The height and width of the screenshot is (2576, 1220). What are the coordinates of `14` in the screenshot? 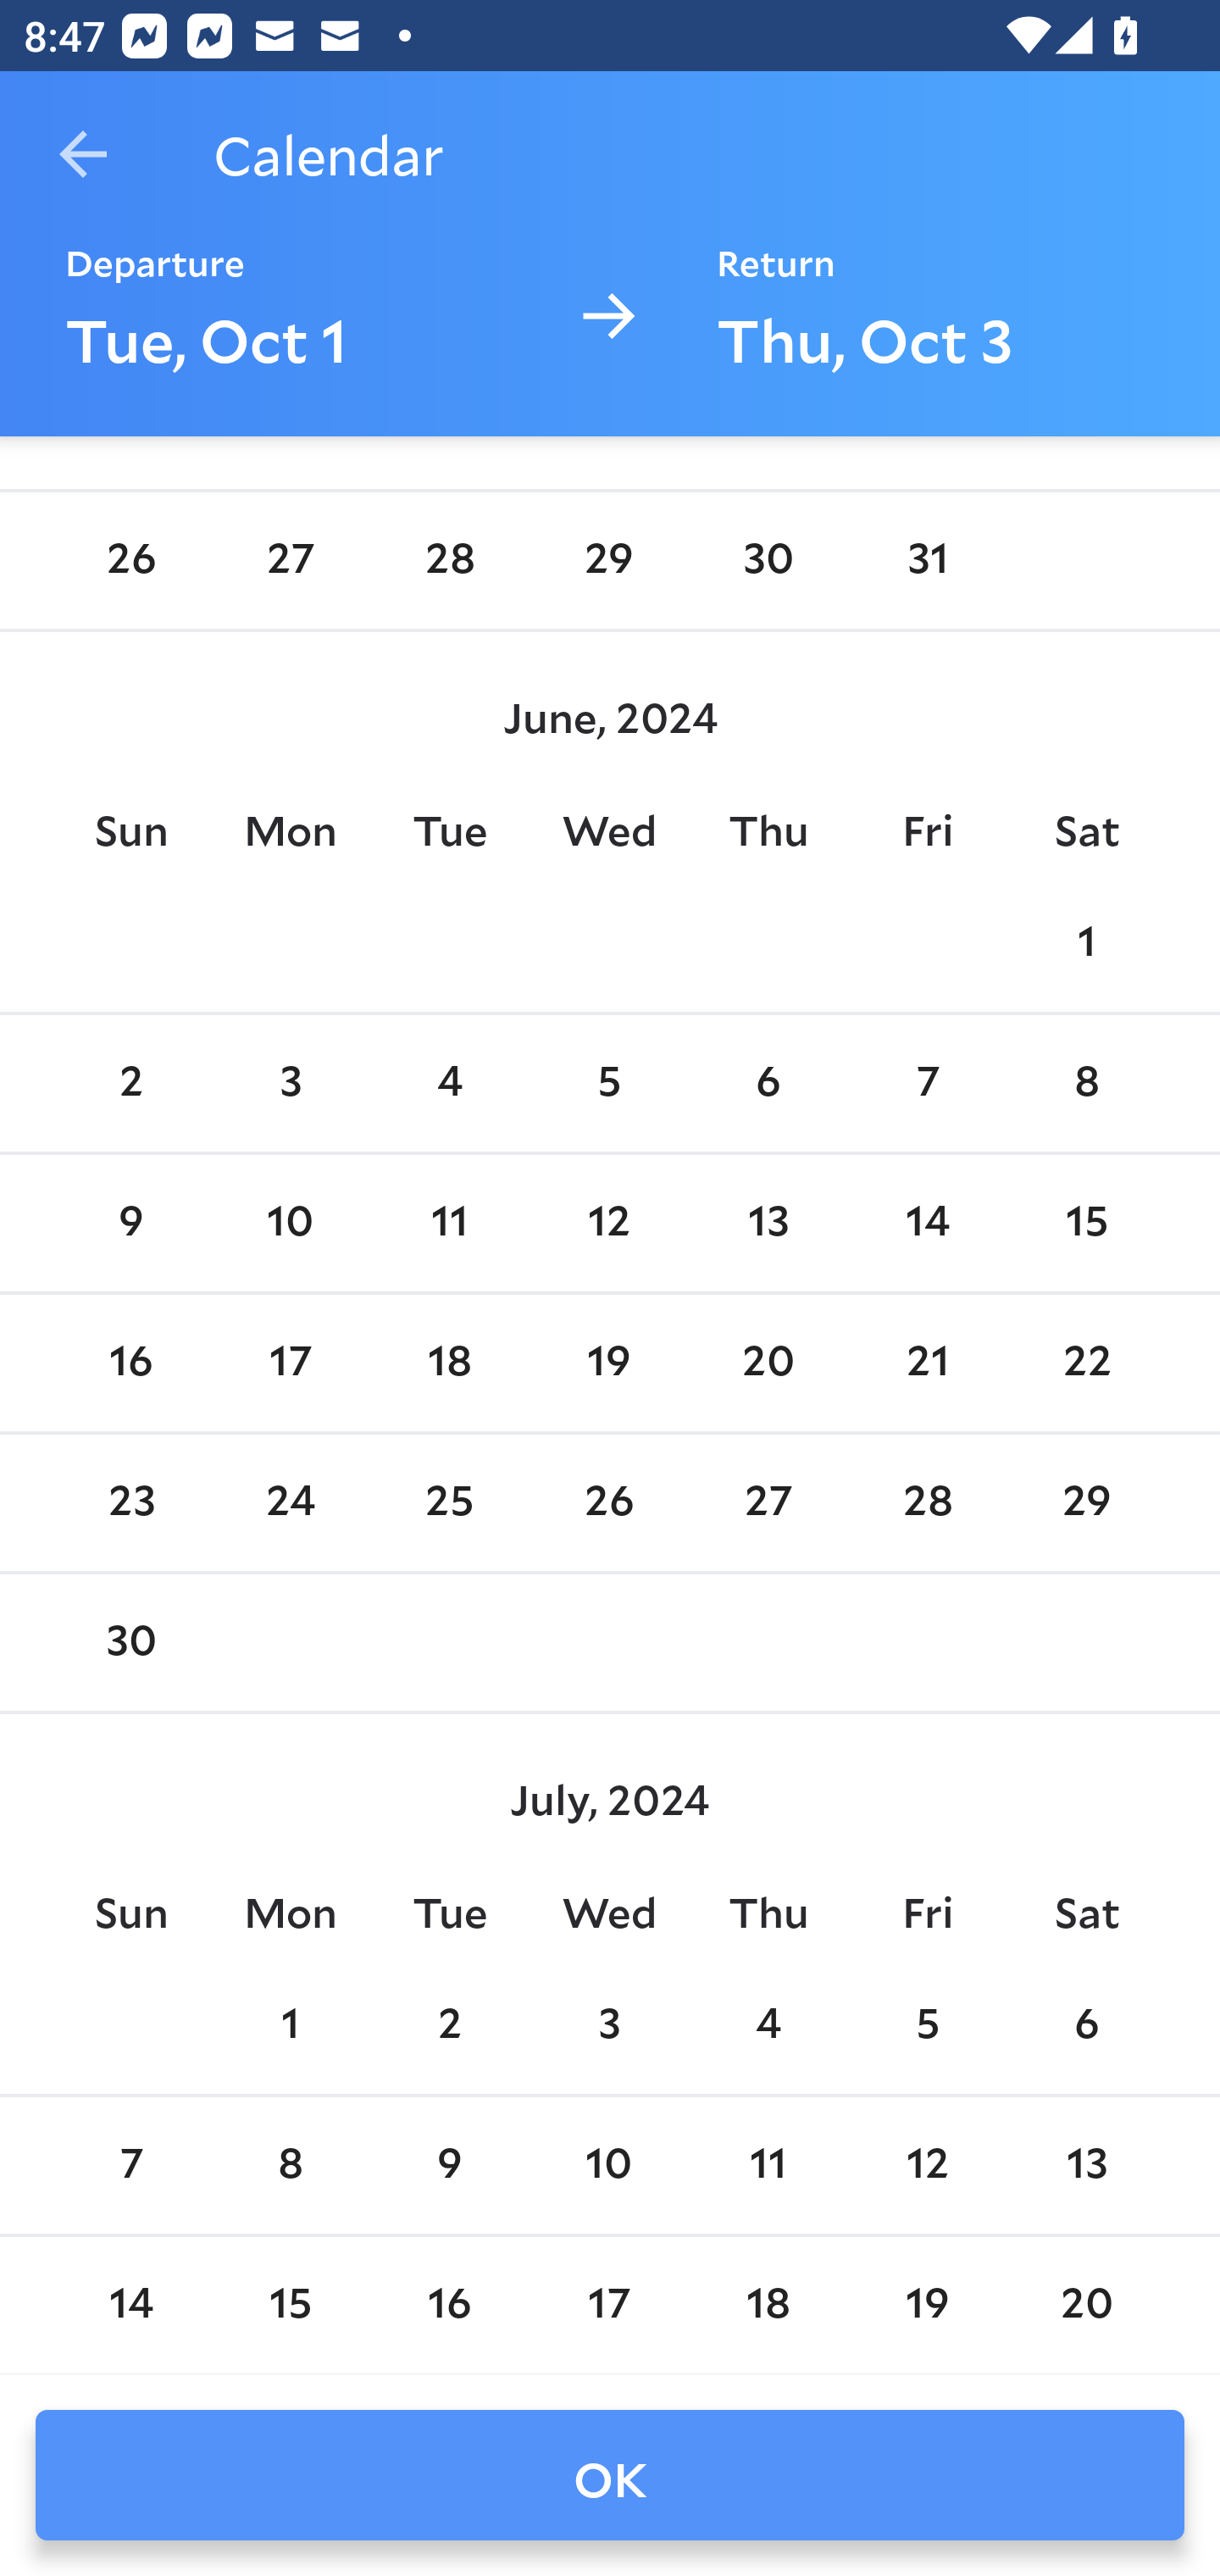 It's located at (130, 2305).